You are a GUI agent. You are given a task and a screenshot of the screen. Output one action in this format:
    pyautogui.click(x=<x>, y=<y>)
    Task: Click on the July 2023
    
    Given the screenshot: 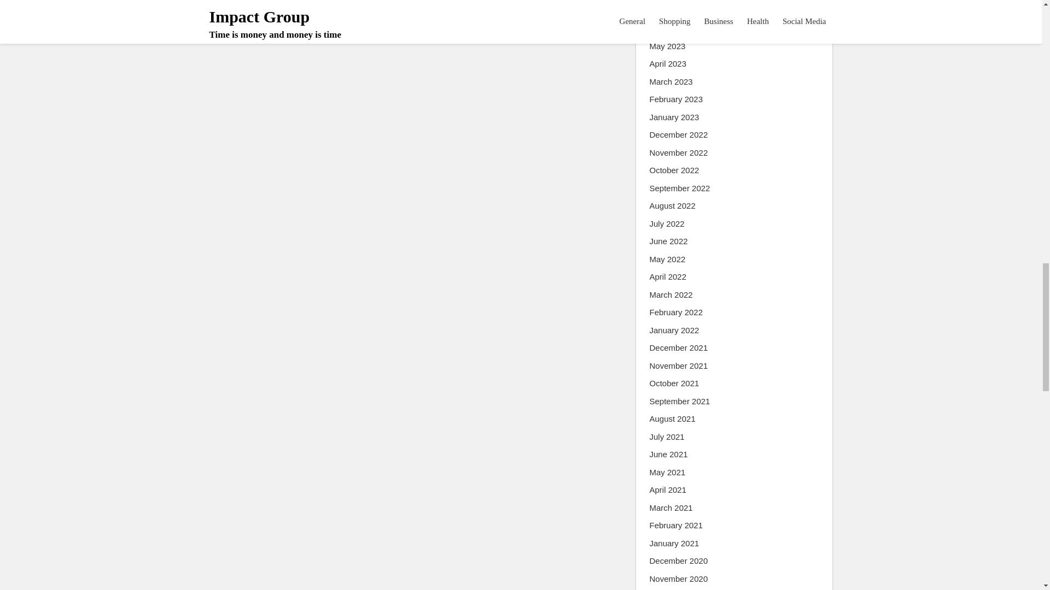 What is the action you would take?
    pyautogui.click(x=667, y=11)
    